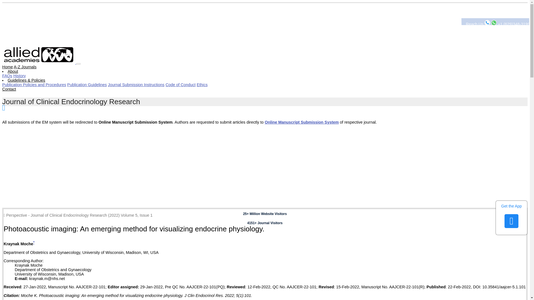 This screenshot has height=300, width=534. Describe the element at coordinates (19, 76) in the screenshot. I see `History` at that location.